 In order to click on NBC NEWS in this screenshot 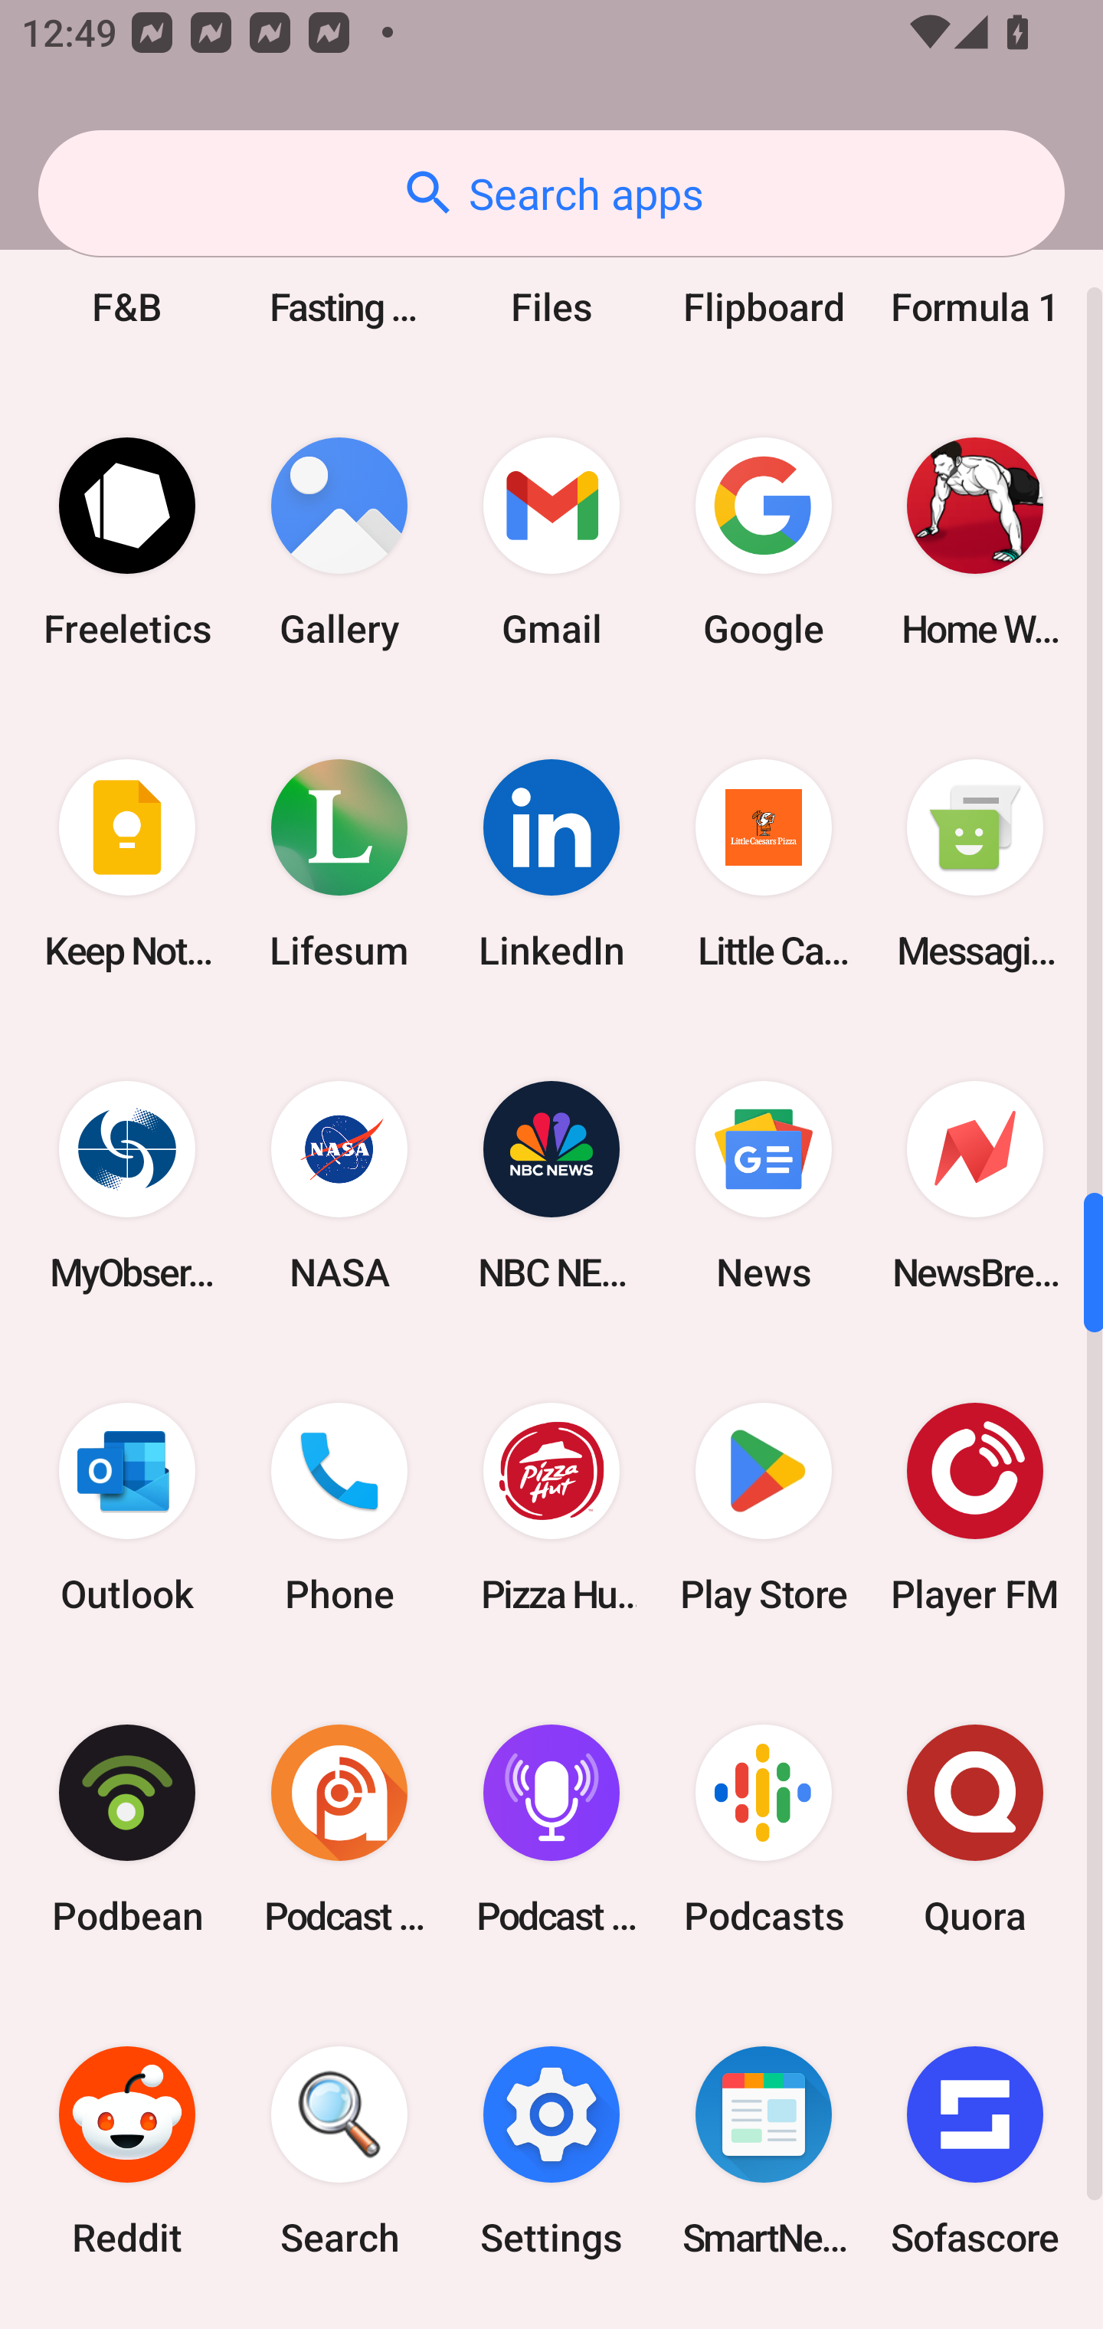, I will do `click(551, 1185)`.